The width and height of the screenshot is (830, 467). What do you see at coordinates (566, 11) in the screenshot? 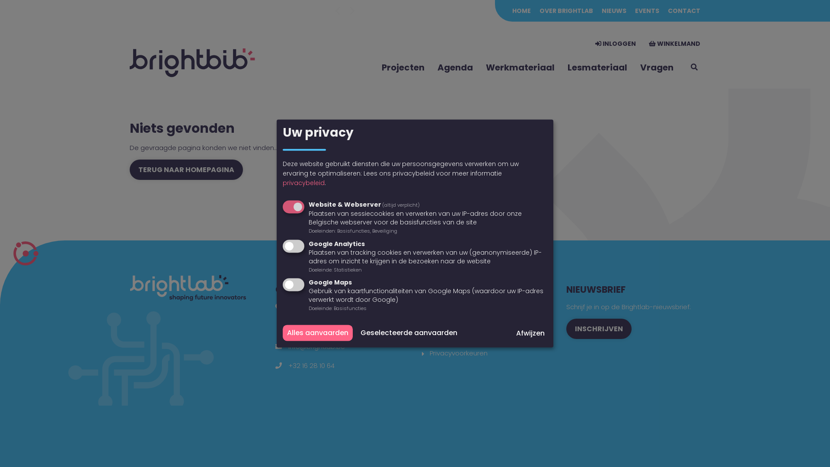
I see `OVER BRIGHTLAB` at bounding box center [566, 11].